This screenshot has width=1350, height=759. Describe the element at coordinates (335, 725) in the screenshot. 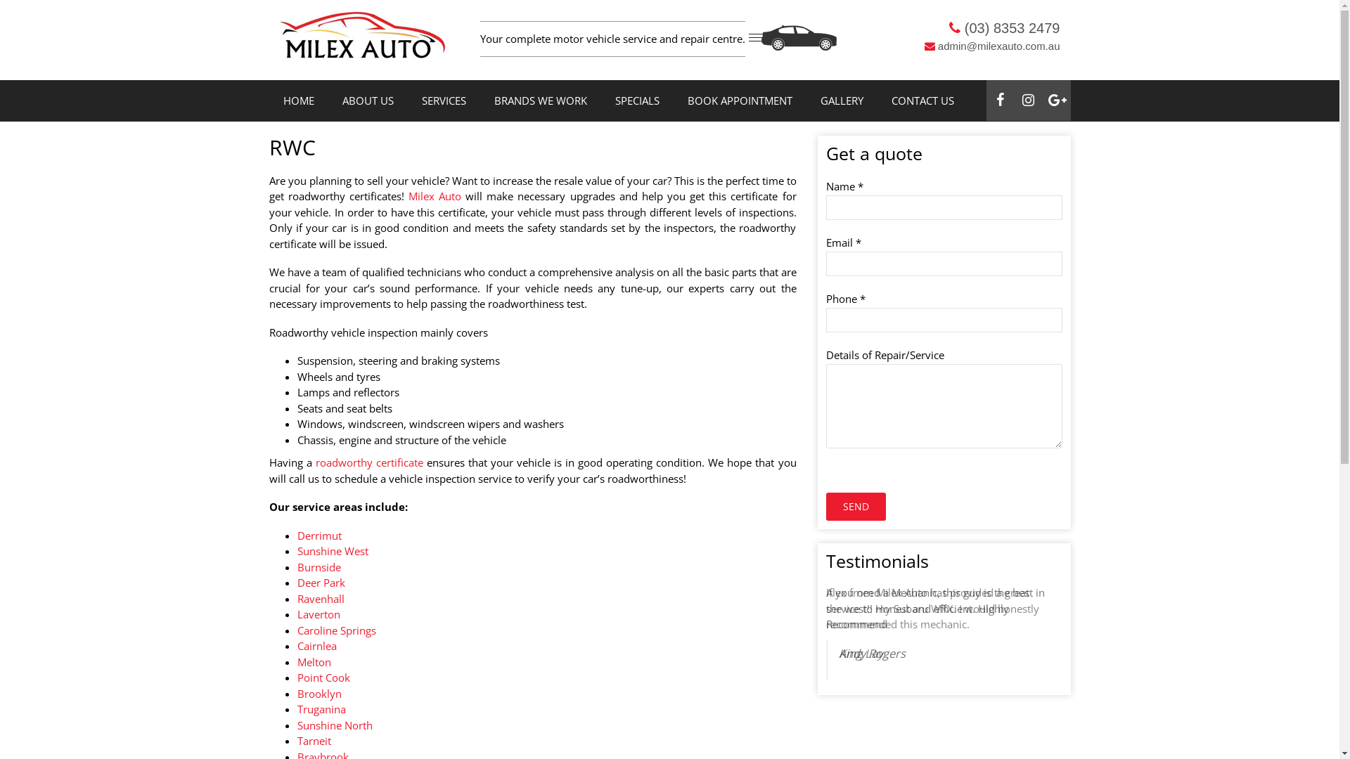

I see `Sunshine North` at that location.